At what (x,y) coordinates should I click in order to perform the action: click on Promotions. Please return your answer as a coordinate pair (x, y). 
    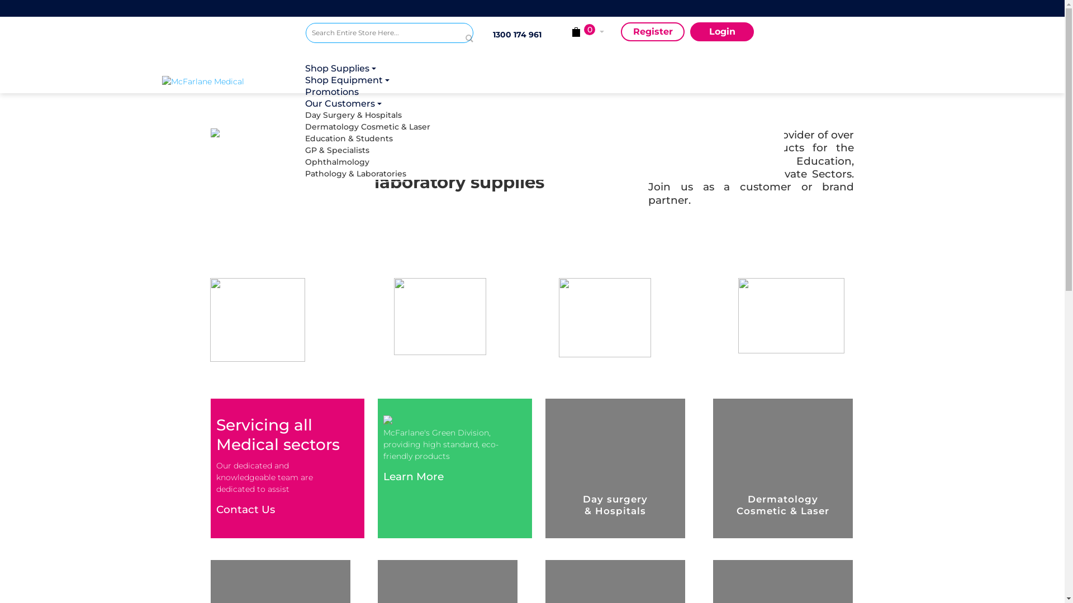
    Looking at the image, I should click on (332, 93).